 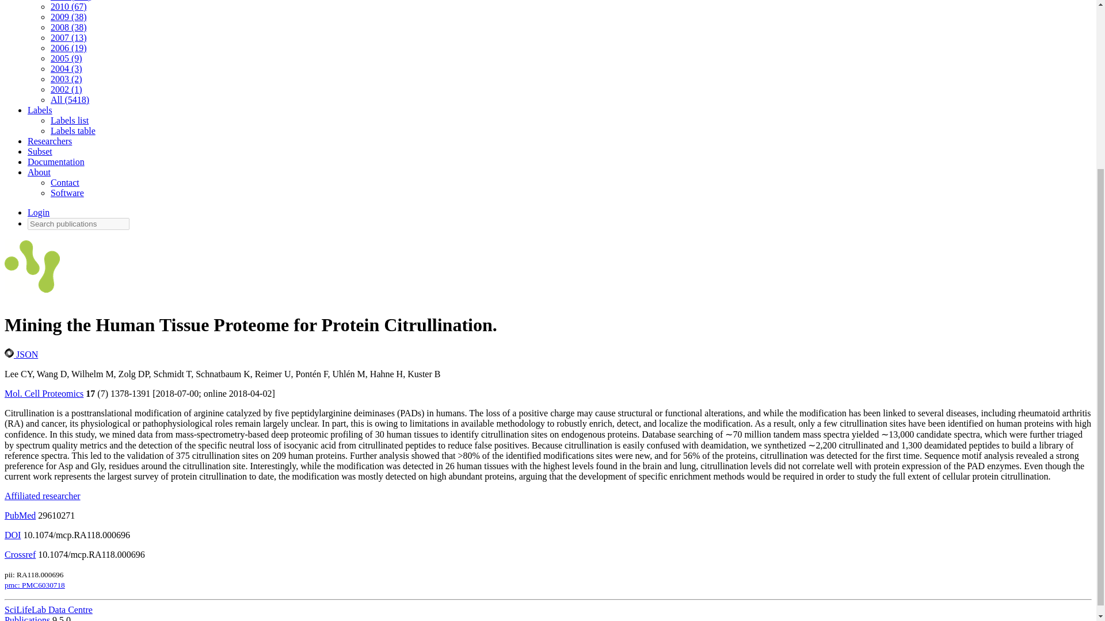 I want to click on Login, so click(x=39, y=212).